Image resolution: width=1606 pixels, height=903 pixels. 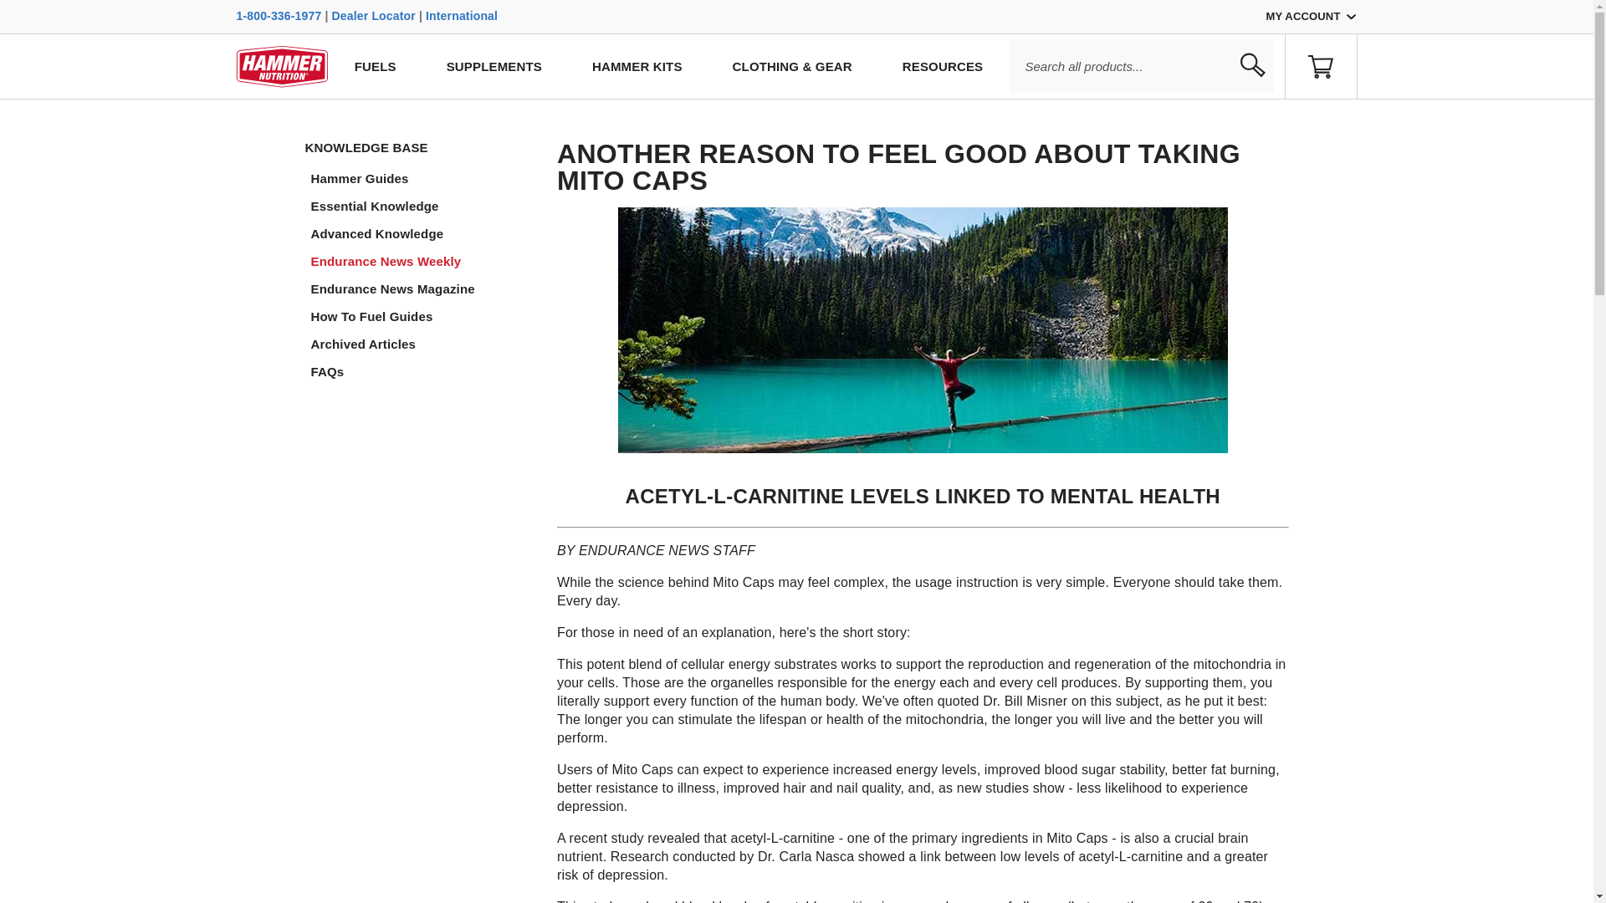 What do you see at coordinates (494, 66) in the screenshot?
I see `SUPPLEMENTS` at bounding box center [494, 66].